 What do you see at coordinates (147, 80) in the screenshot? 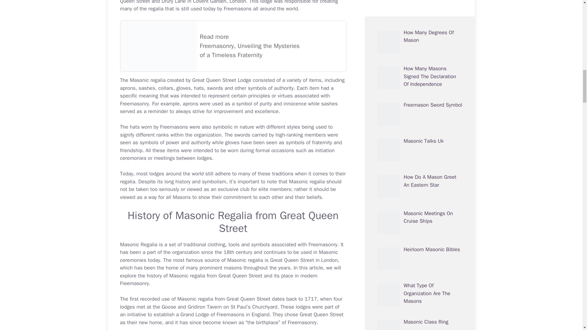
I see `Masonic regalia` at bounding box center [147, 80].